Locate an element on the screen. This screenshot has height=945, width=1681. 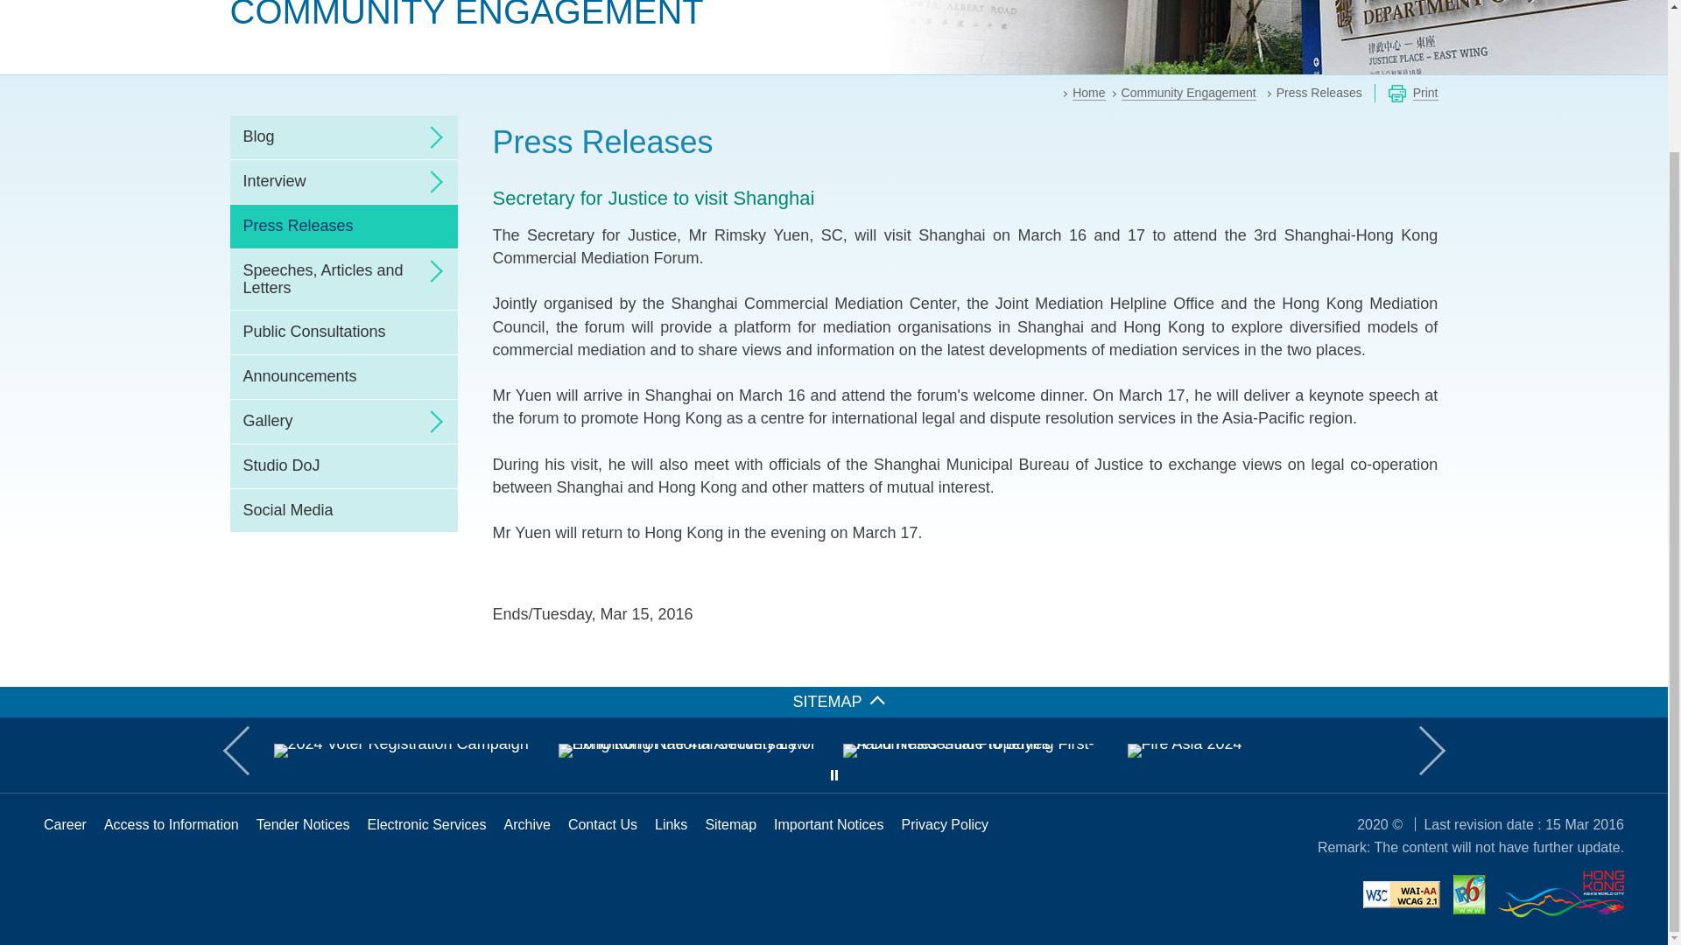
Interview is located at coordinates (343, 182).